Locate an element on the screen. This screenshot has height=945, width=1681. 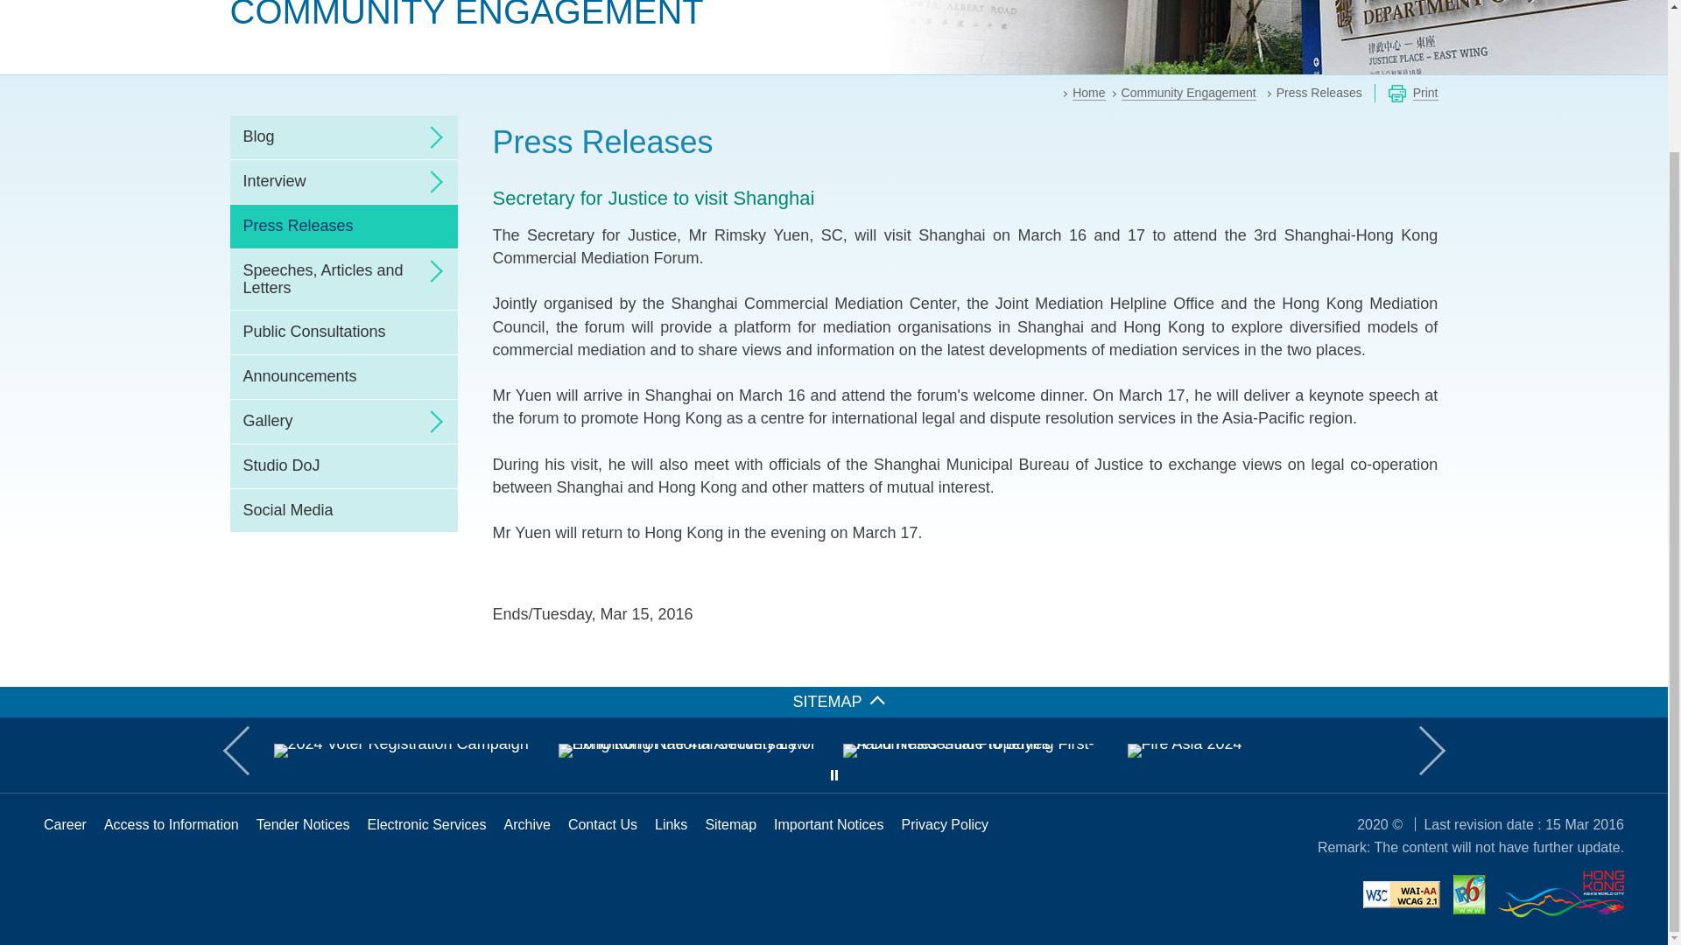
Interview is located at coordinates (343, 182).